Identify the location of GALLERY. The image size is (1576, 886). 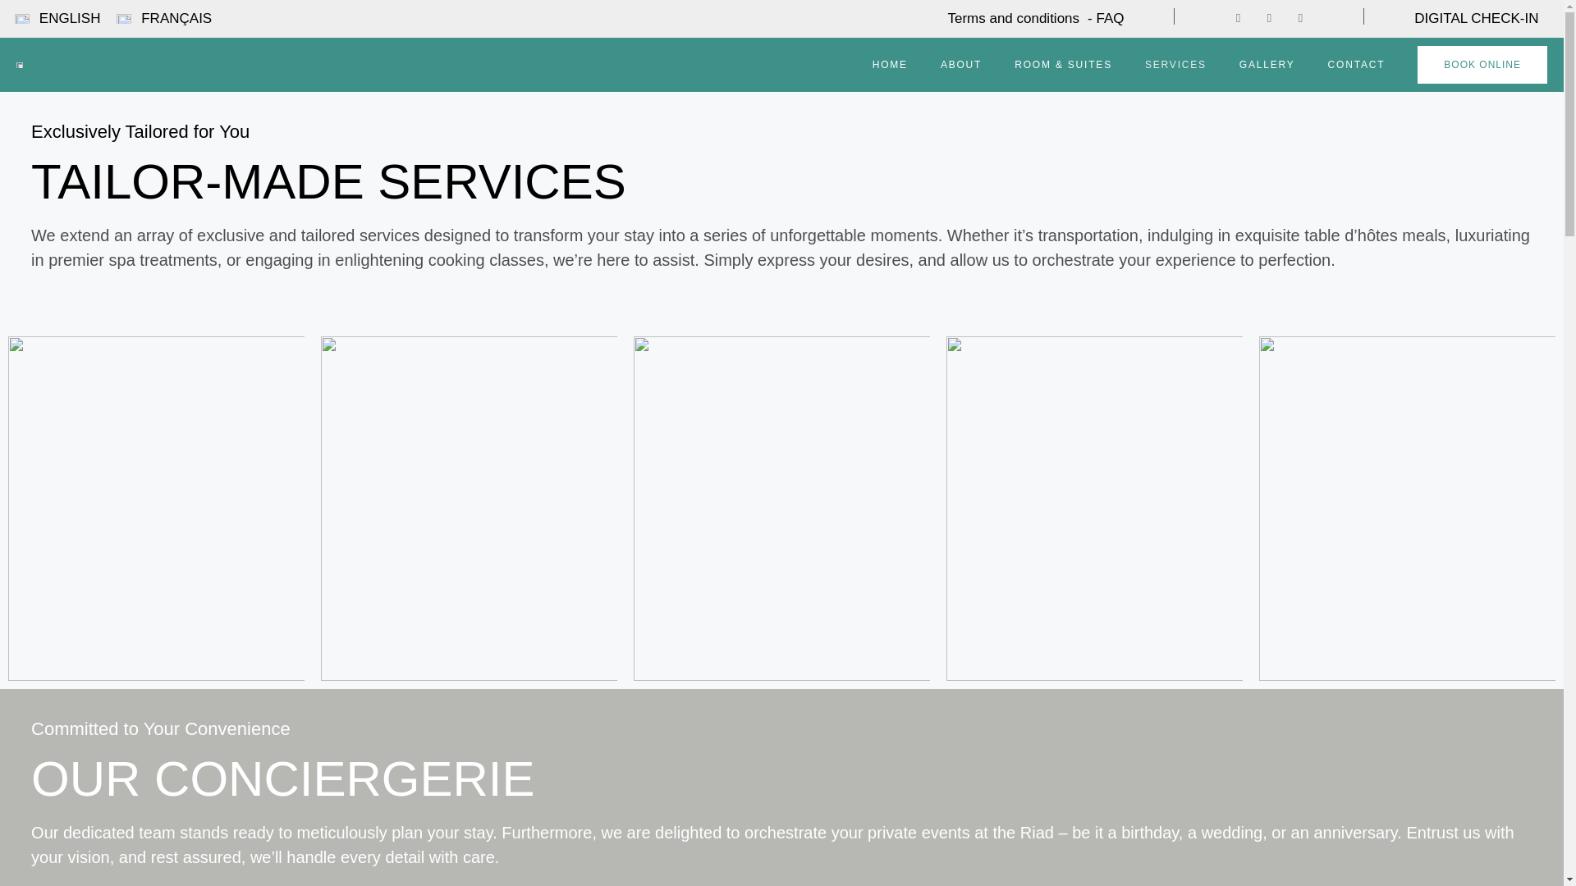
(1267, 64).